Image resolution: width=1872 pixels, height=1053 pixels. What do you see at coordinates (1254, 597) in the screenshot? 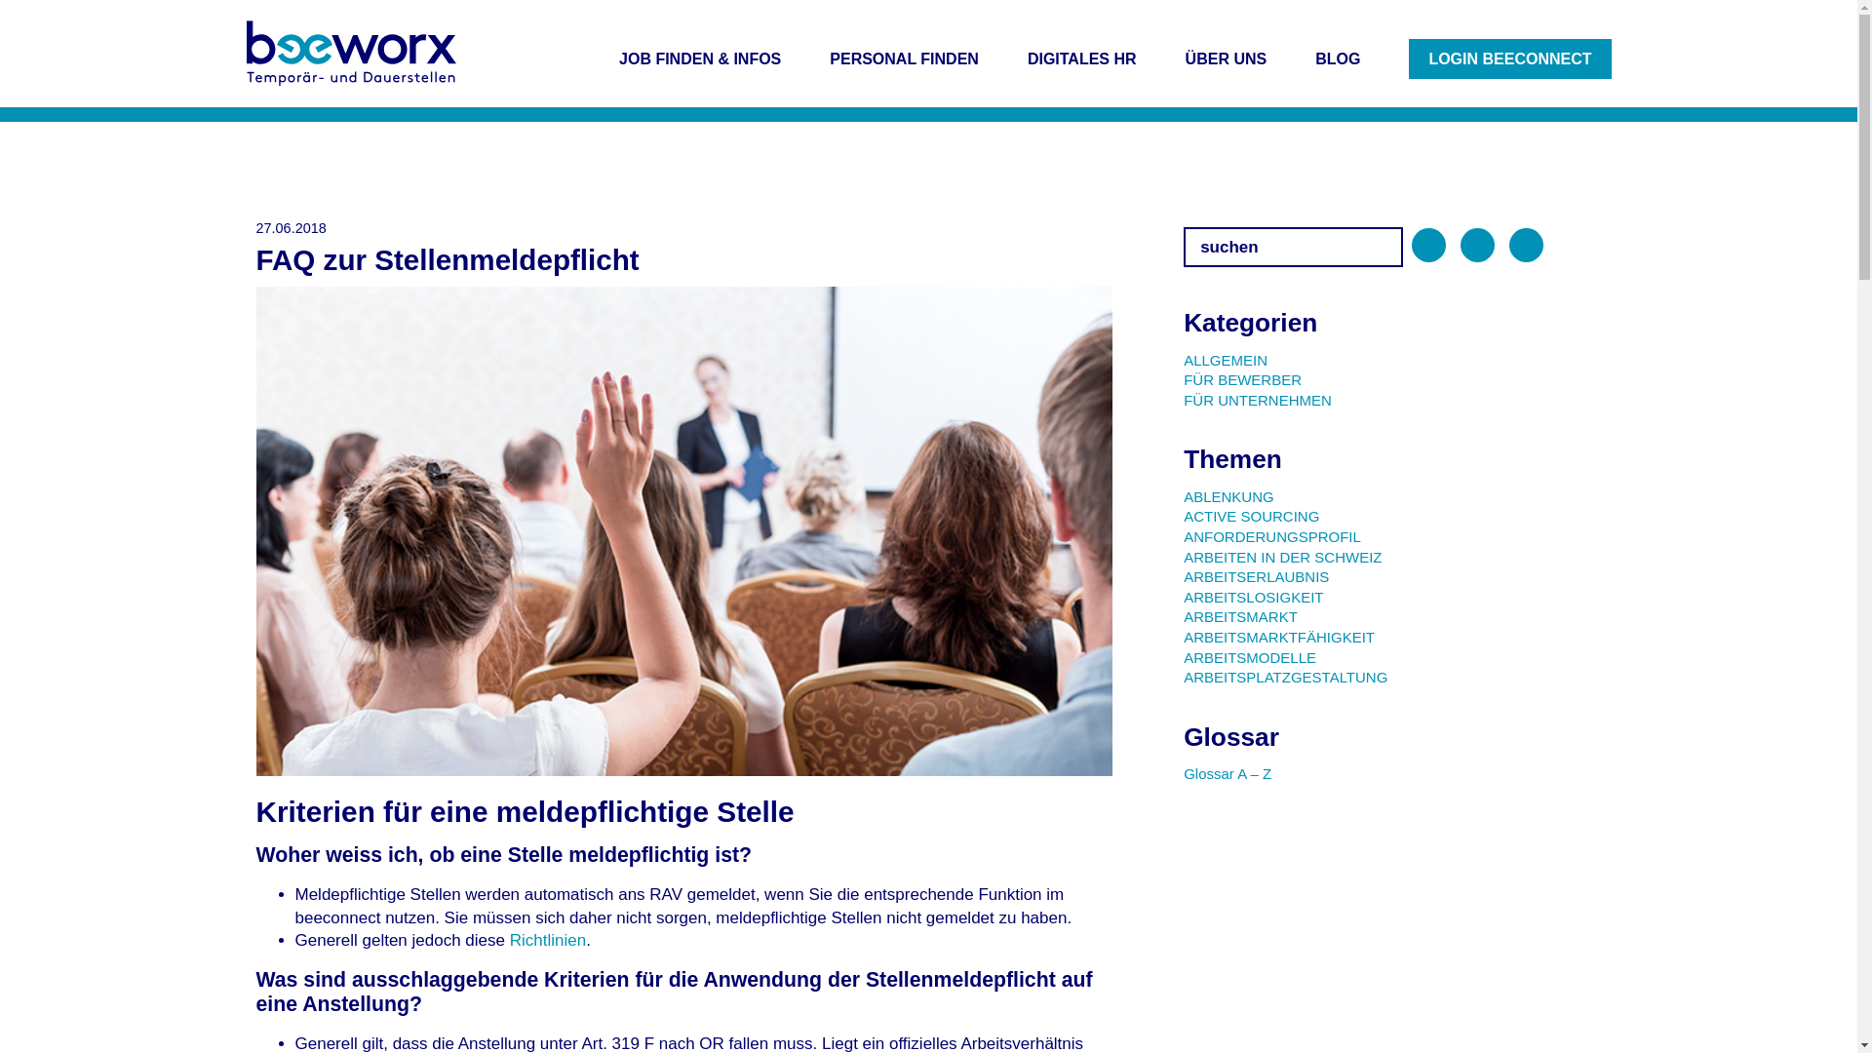
I see `ARBEITSLOSIGKEIT` at bounding box center [1254, 597].